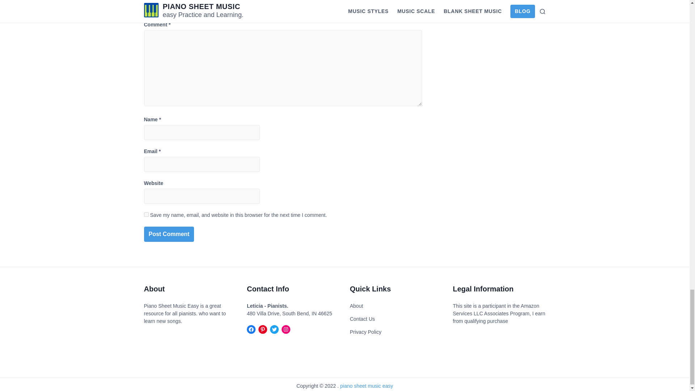 Image resolution: width=695 pixels, height=391 pixels. What do you see at coordinates (356, 306) in the screenshot?
I see `About` at bounding box center [356, 306].